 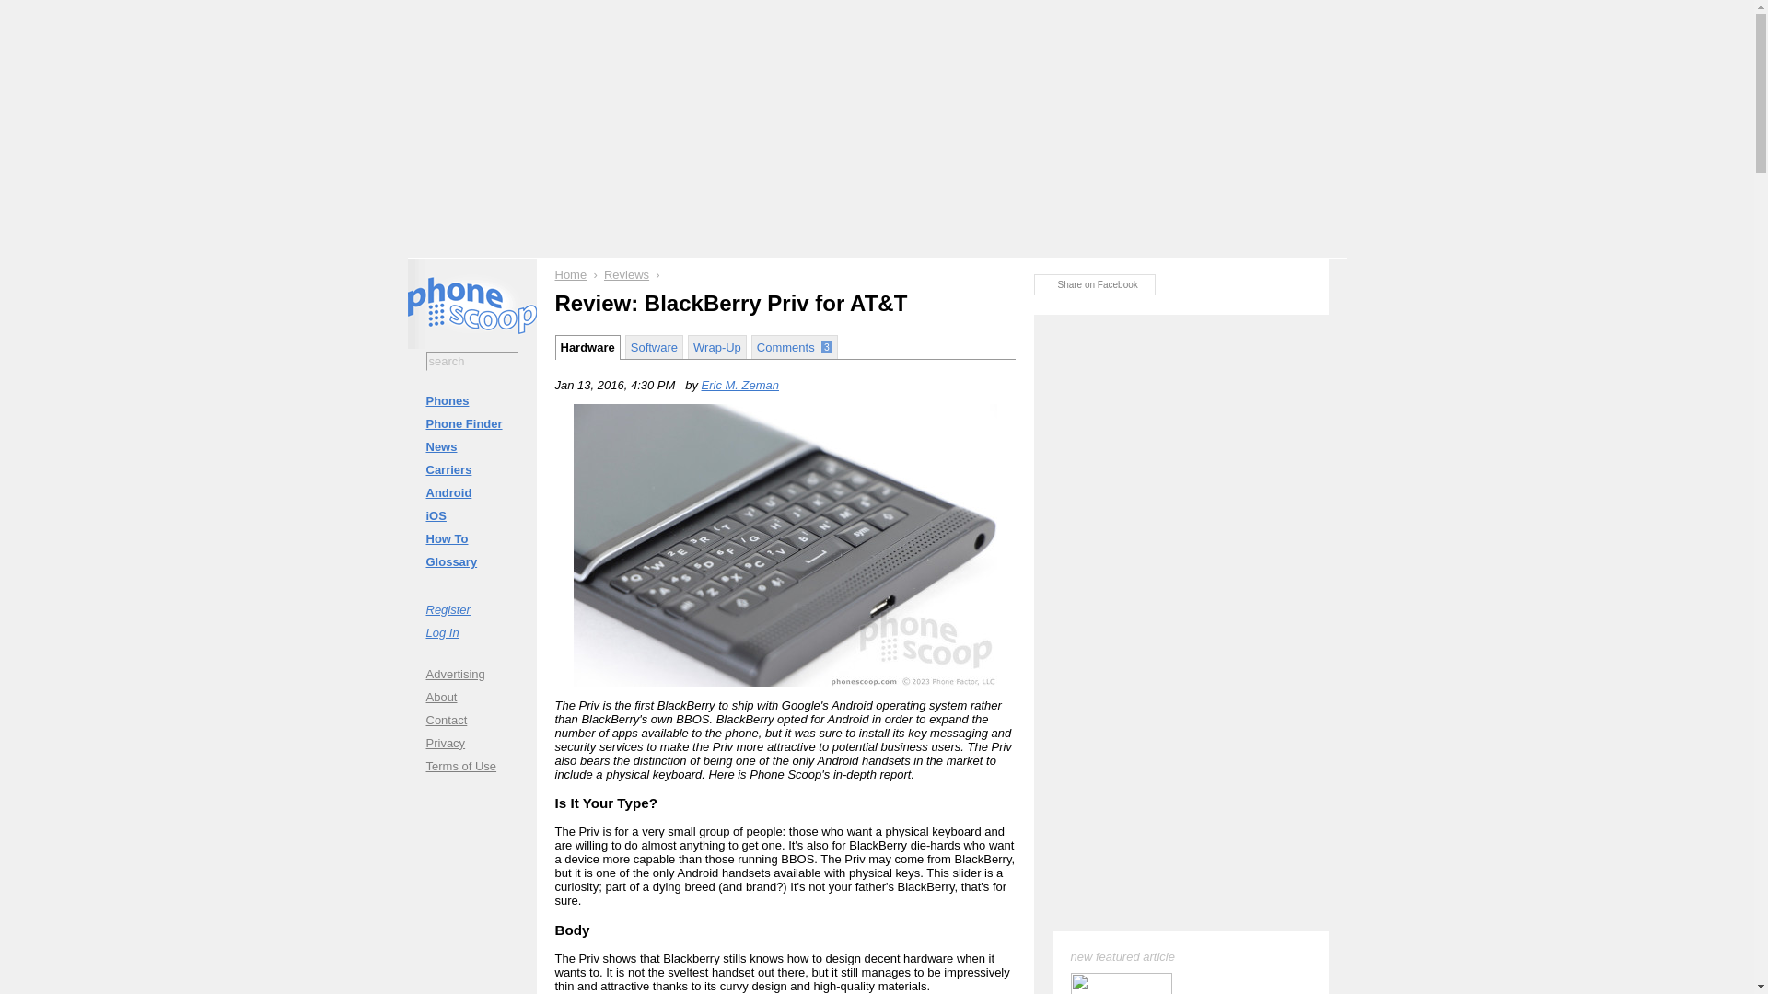 I want to click on News, so click(x=471, y=446).